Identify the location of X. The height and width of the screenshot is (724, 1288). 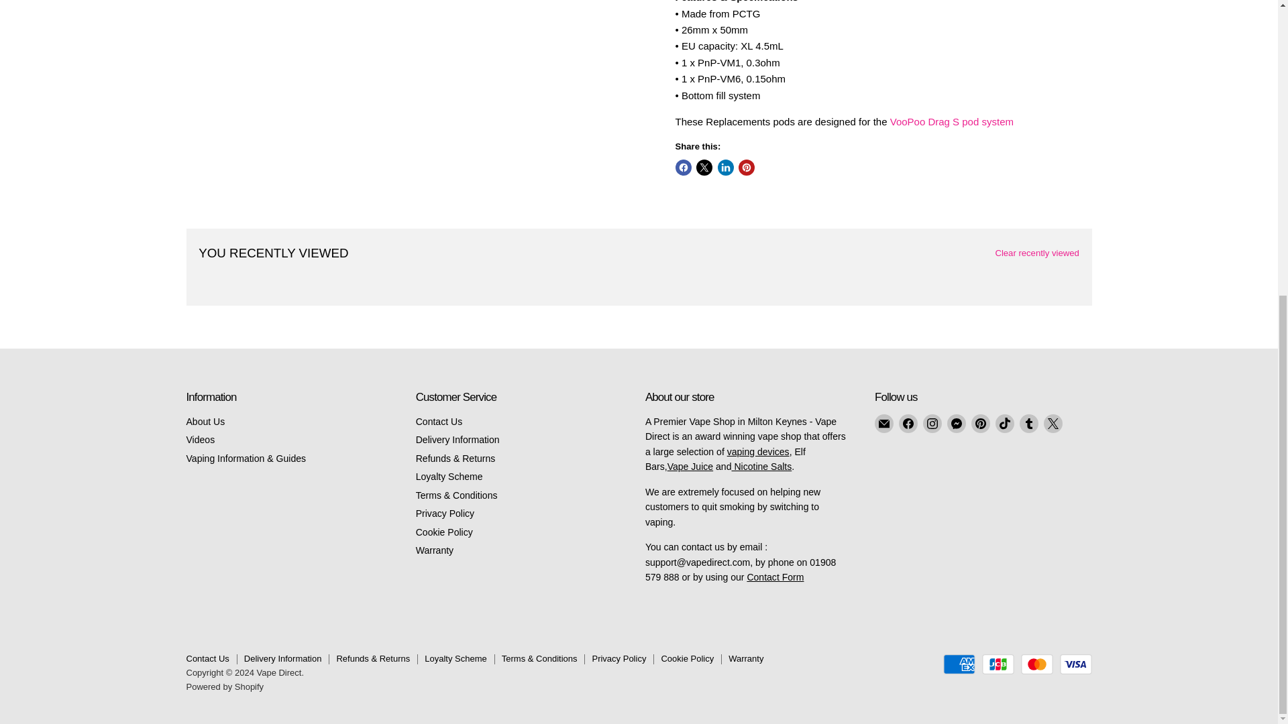
(1053, 423).